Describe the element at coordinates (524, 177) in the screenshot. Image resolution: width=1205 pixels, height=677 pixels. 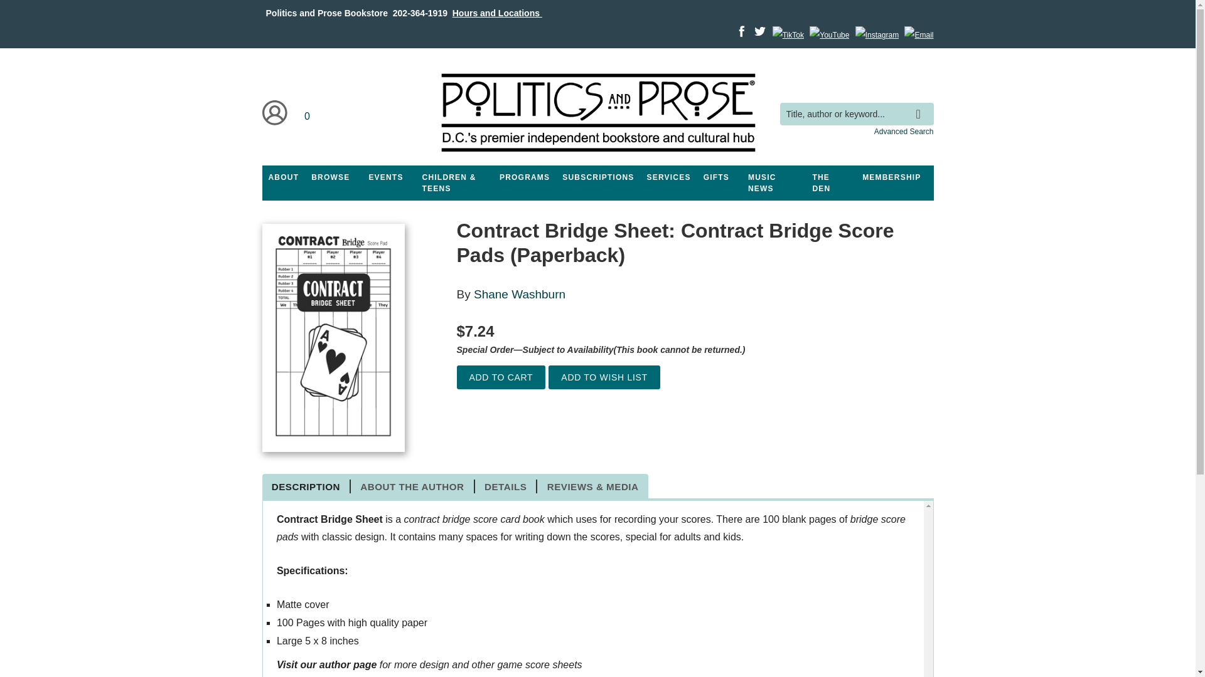
I see `See information about our programs` at that location.